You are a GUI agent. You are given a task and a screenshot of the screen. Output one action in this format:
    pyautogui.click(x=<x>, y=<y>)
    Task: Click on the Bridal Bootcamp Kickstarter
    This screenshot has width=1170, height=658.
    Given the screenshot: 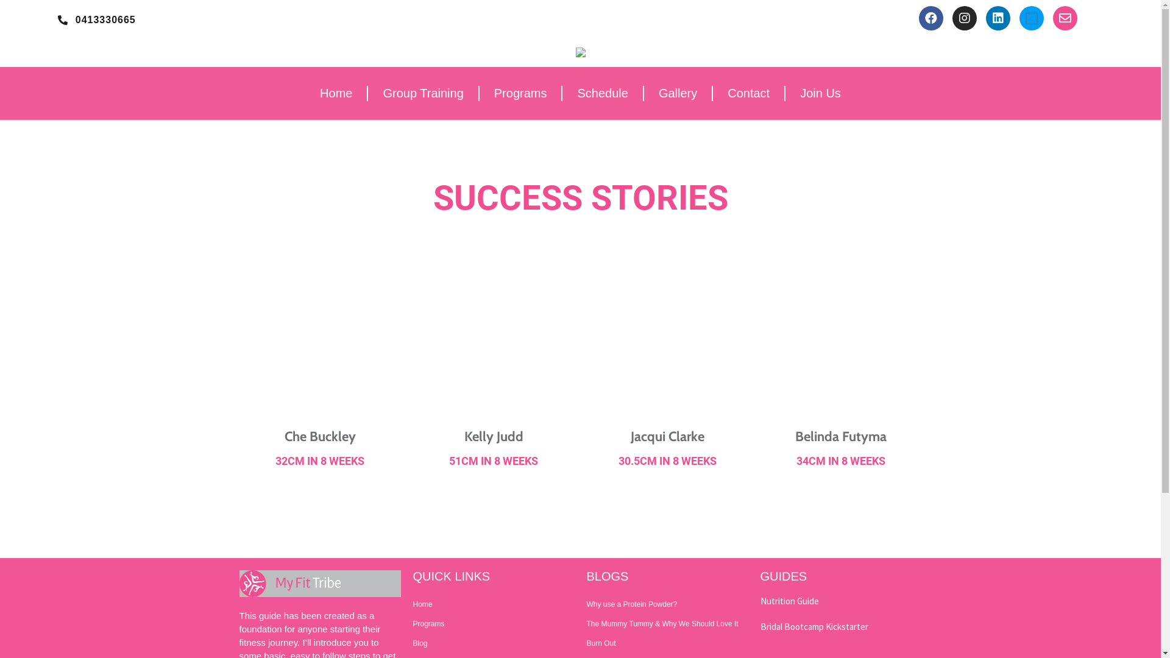 What is the action you would take?
    pyautogui.click(x=814, y=626)
    